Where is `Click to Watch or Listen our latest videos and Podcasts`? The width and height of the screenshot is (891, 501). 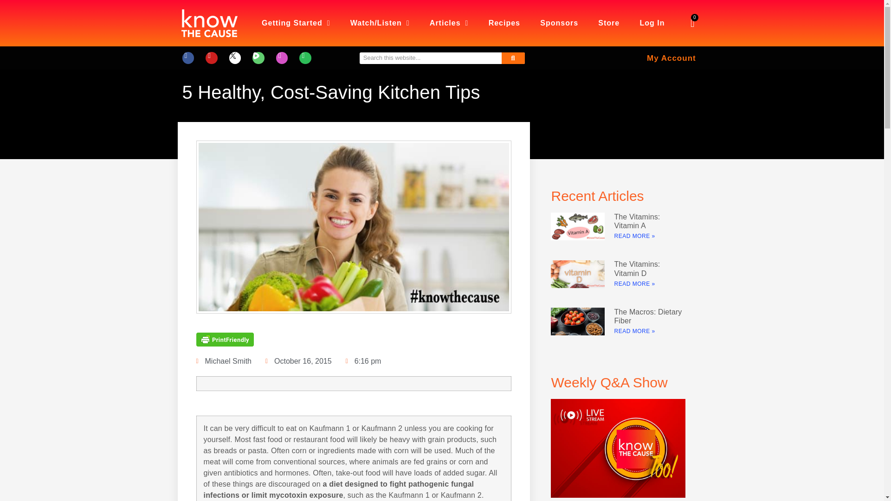
Click to Watch or Listen our latest videos and Podcasts is located at coordinates (380, 23).